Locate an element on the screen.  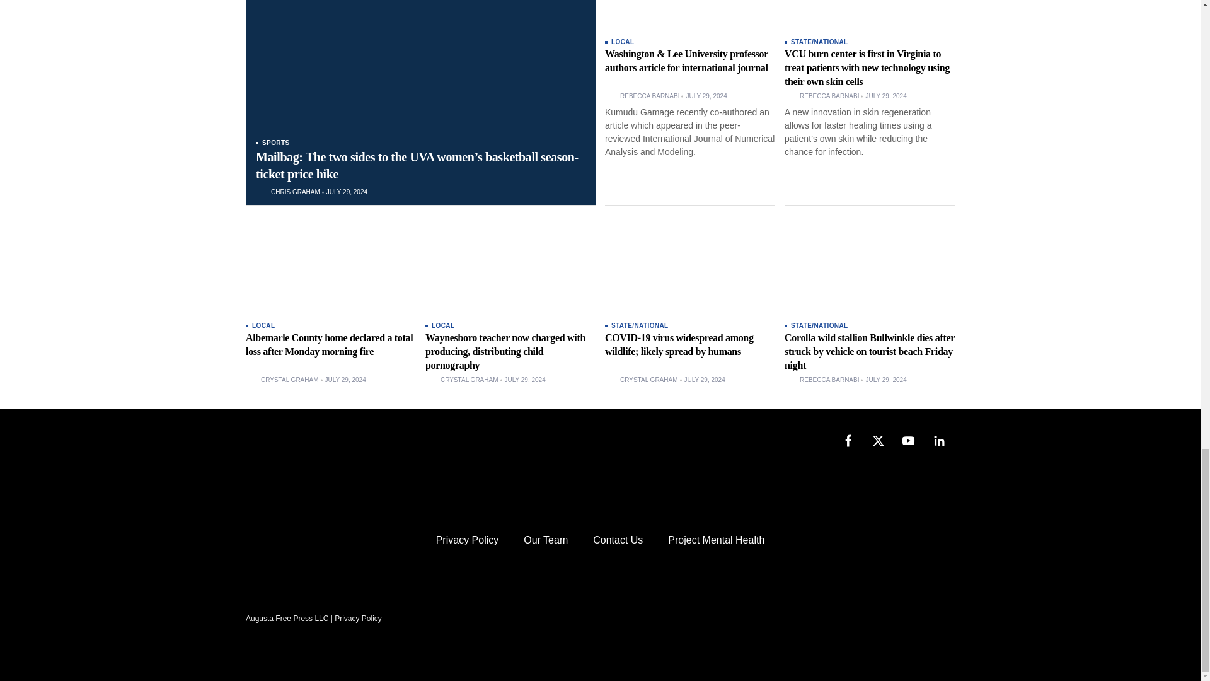
DMCA.com Protection Status is located at coordinates (860, 618).